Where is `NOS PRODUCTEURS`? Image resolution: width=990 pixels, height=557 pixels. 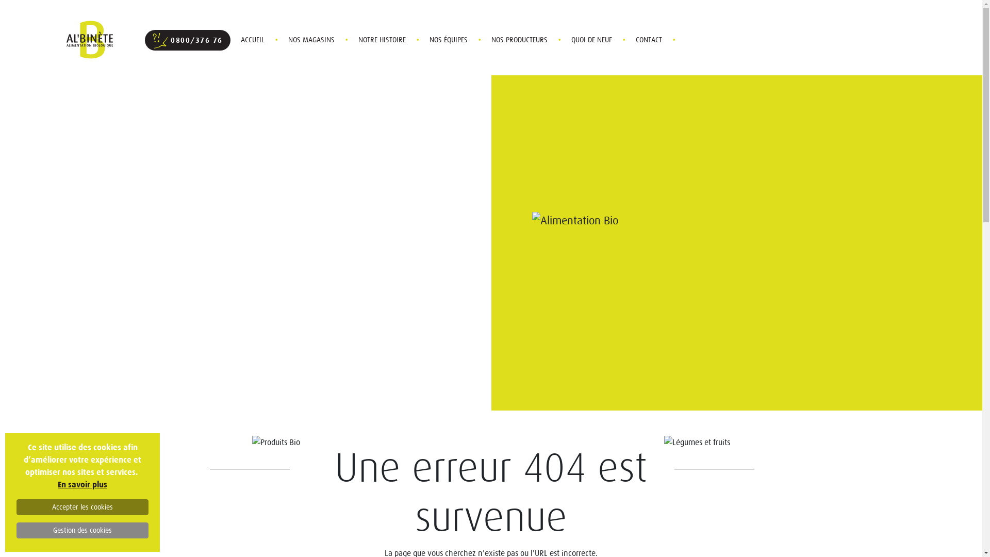 NOS PRODUCTEURS is located at coordinates (519, 39).